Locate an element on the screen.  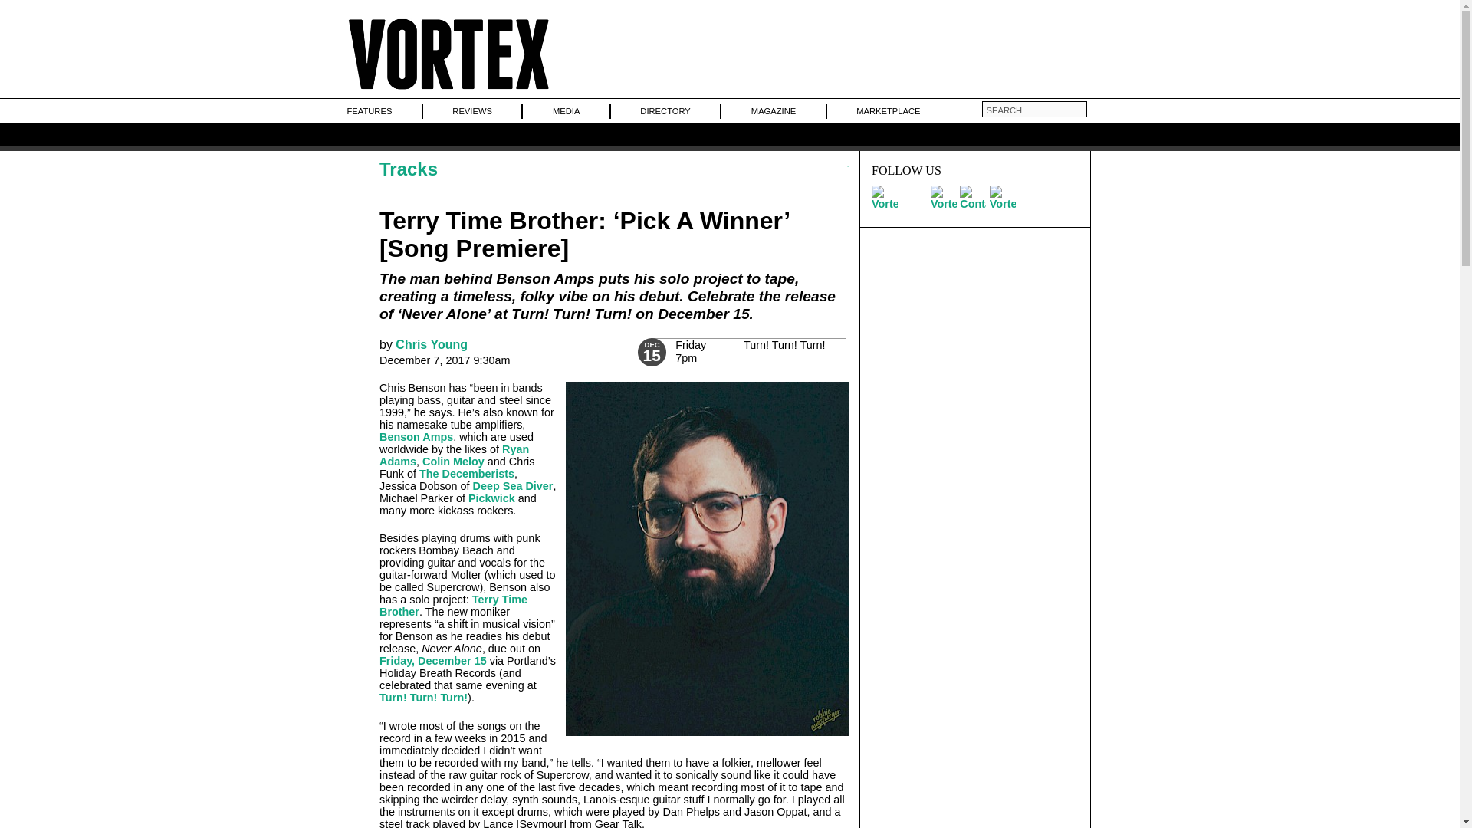
Turn! Turn! Turn! is located at coordinates (423, 698).